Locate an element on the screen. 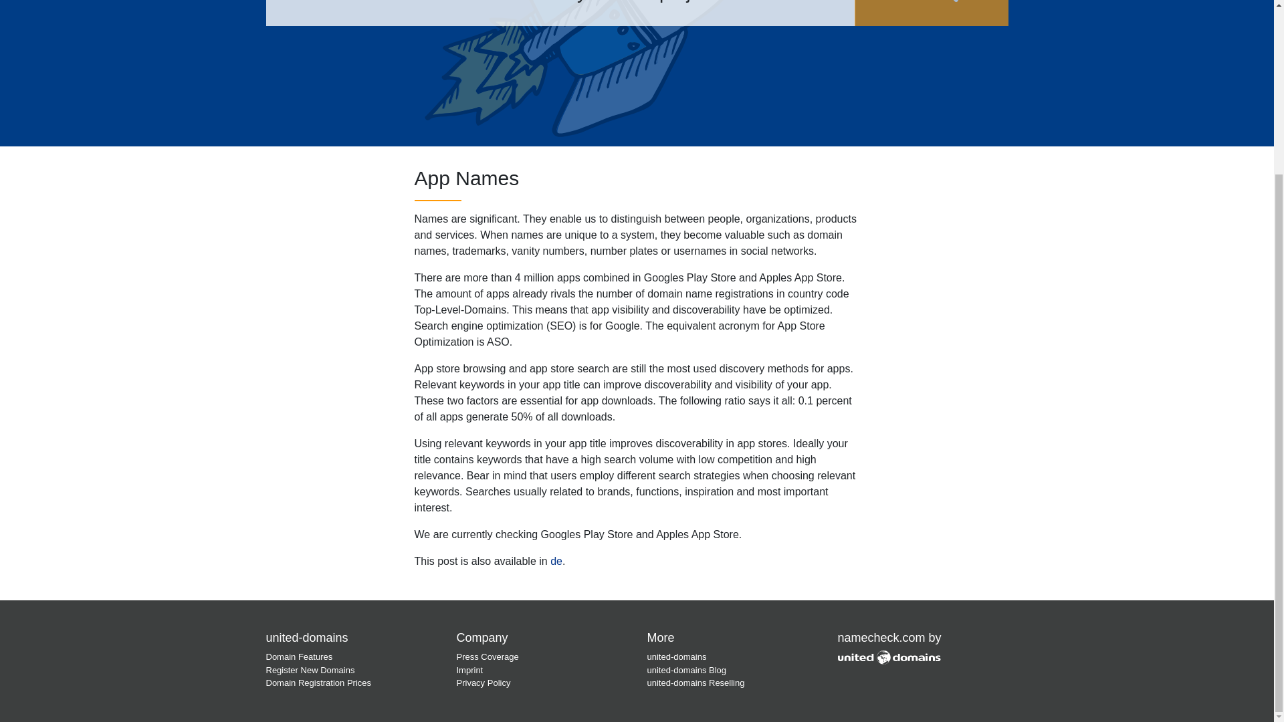 The height and width of the screenshot is (722, 1284). Press Coverage is located at coordinates (487, 656).